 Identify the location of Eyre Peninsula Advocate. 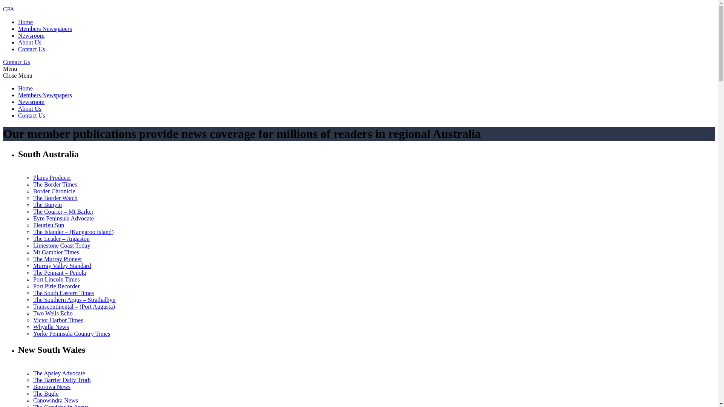
(63, 219).